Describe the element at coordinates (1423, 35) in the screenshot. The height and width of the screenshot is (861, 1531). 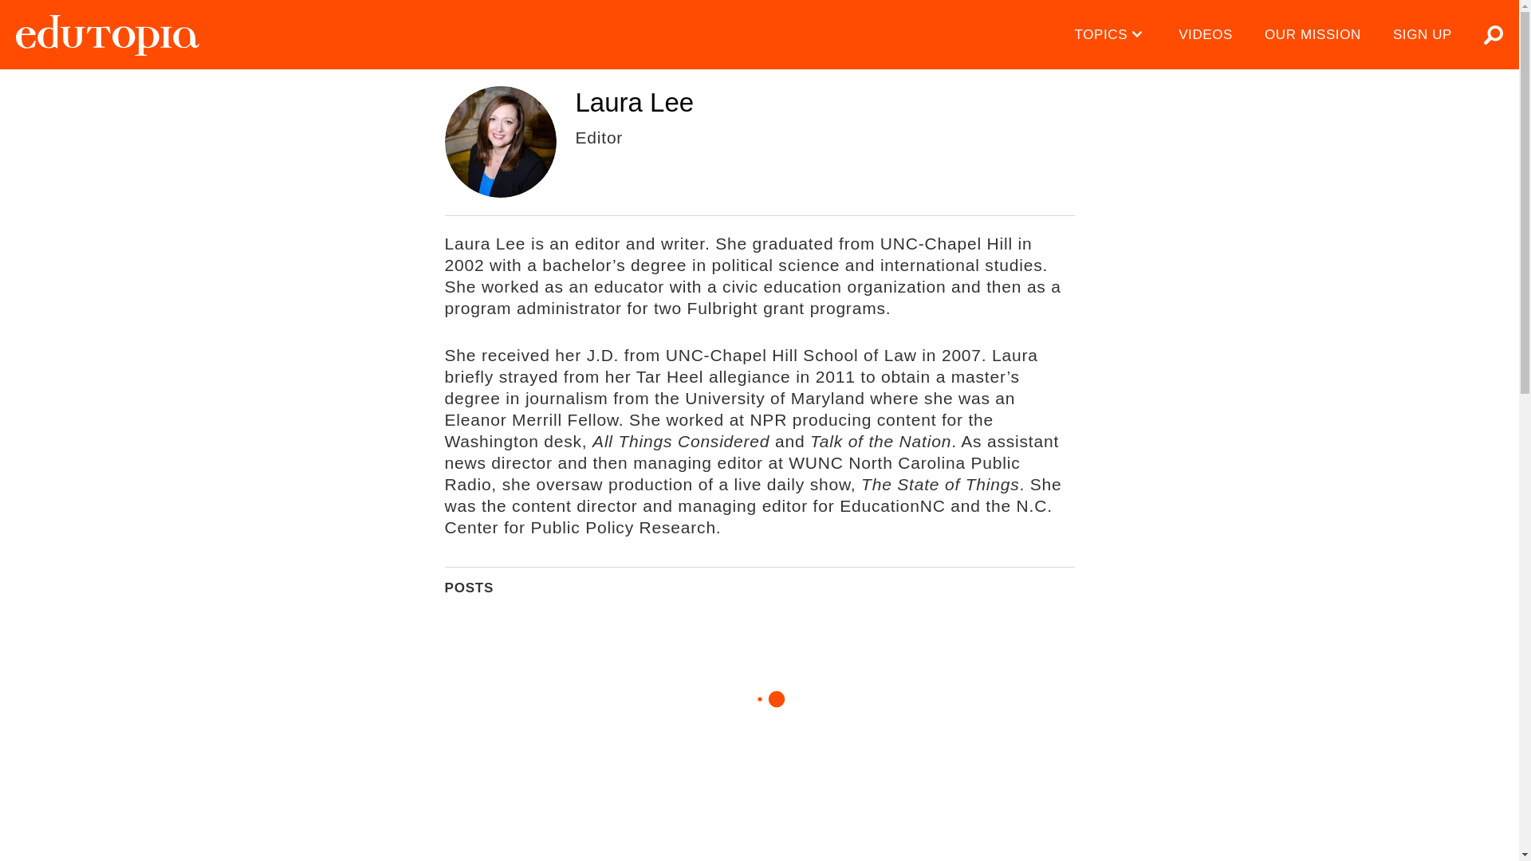
I see `SIGN UP` at that location.